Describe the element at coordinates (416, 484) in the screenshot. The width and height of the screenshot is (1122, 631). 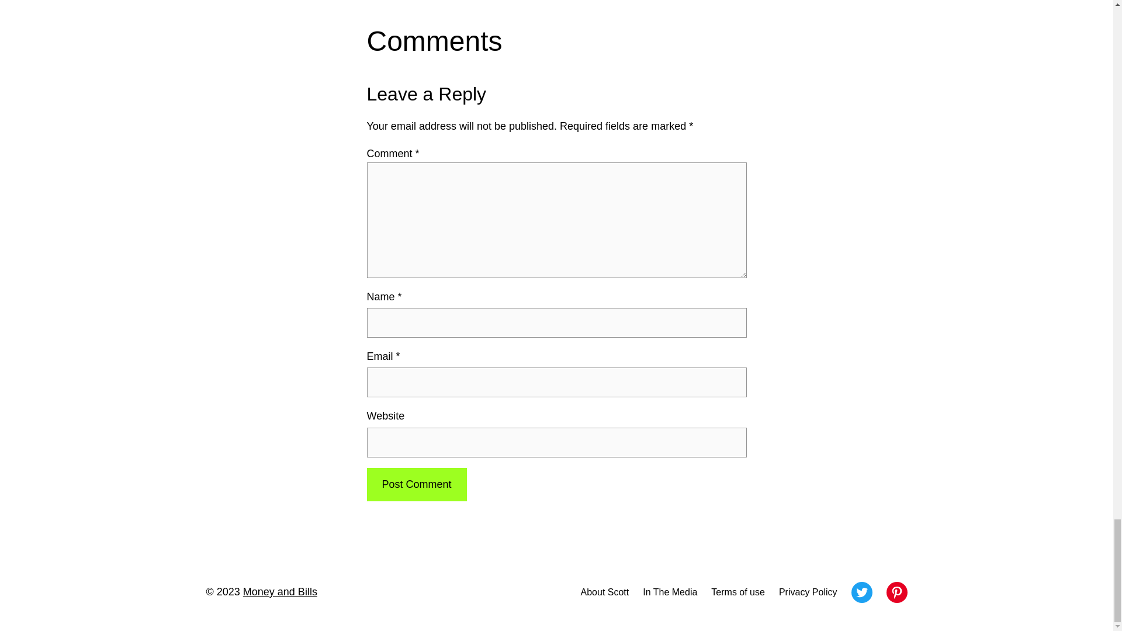
I see `Post Comment` at that location.